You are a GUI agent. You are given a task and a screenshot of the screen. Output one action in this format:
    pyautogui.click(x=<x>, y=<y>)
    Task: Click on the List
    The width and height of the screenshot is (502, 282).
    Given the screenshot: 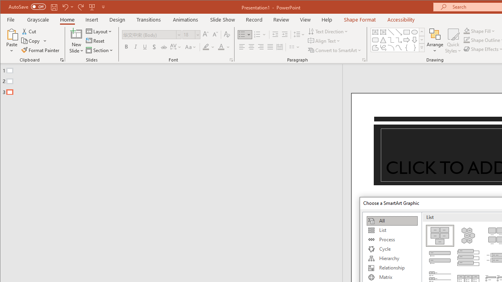 What is the action you would take?
    pyautogui.click(x=392, y=230)
    